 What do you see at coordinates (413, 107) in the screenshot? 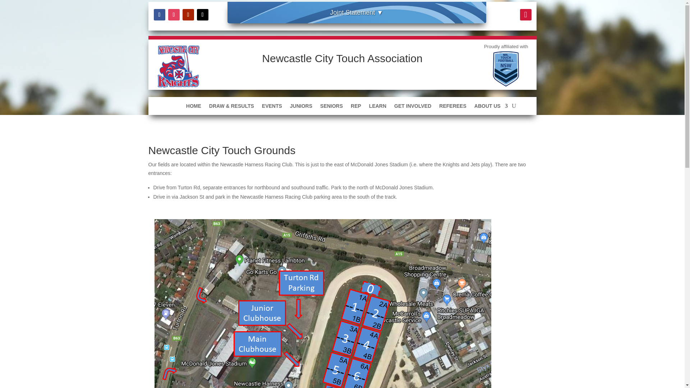
I see `GET INVOLVED` at bounding box center [413, 107].